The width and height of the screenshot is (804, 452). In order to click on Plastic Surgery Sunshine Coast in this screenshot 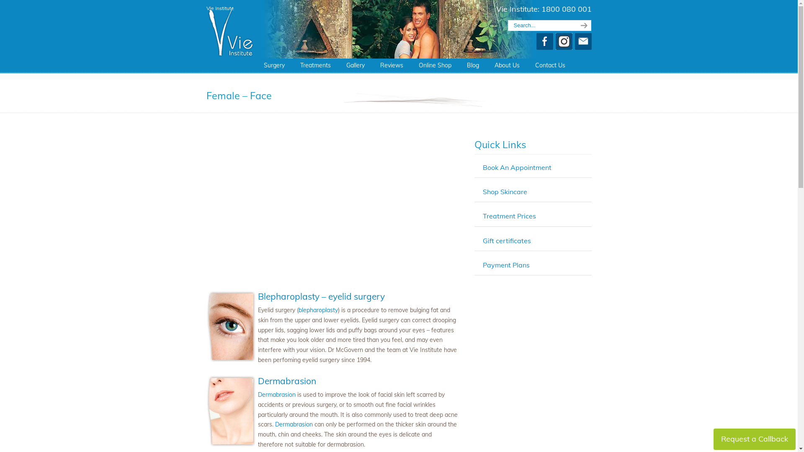, I will do `click(230, 29)`.